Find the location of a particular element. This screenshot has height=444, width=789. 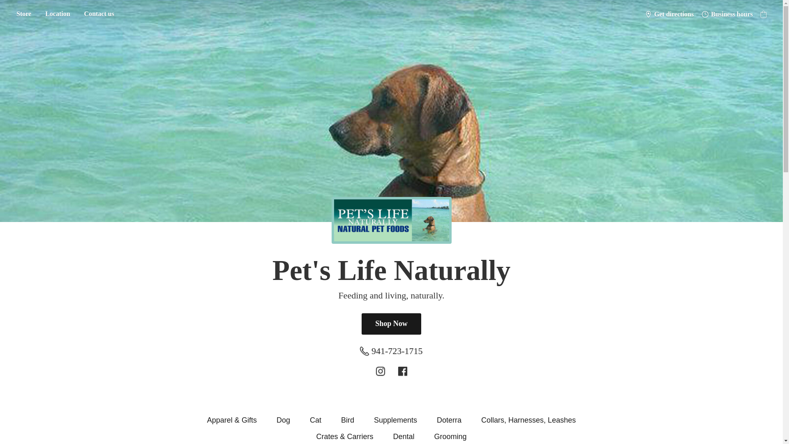

Store is located at coordinates (23, 14).